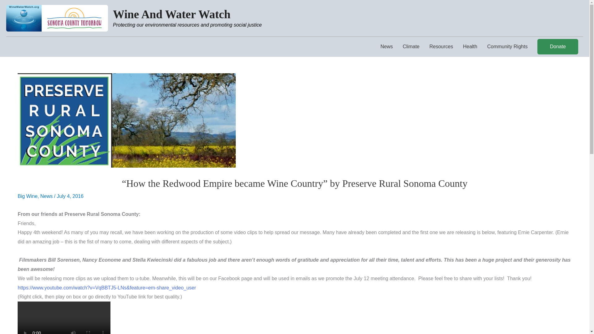 This screenshot has height=334, width=594. I want to click on Resources, so click(441, 46).